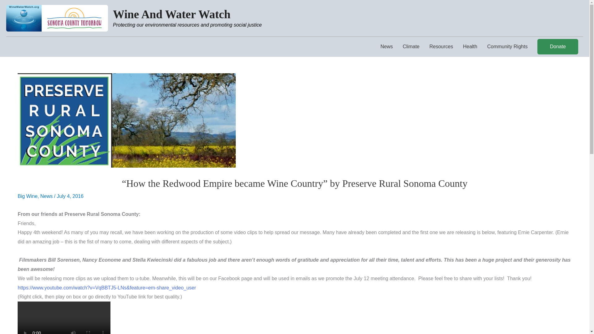 This screenshot has height=334, width=594. I want to click on Resources, so click(441, 46).